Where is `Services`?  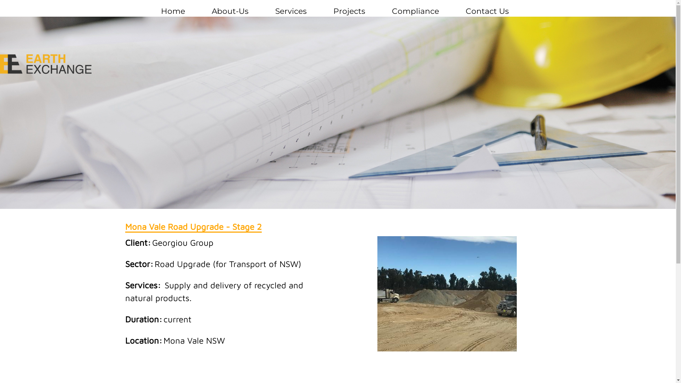
Services is located at coordinates (291, 11).